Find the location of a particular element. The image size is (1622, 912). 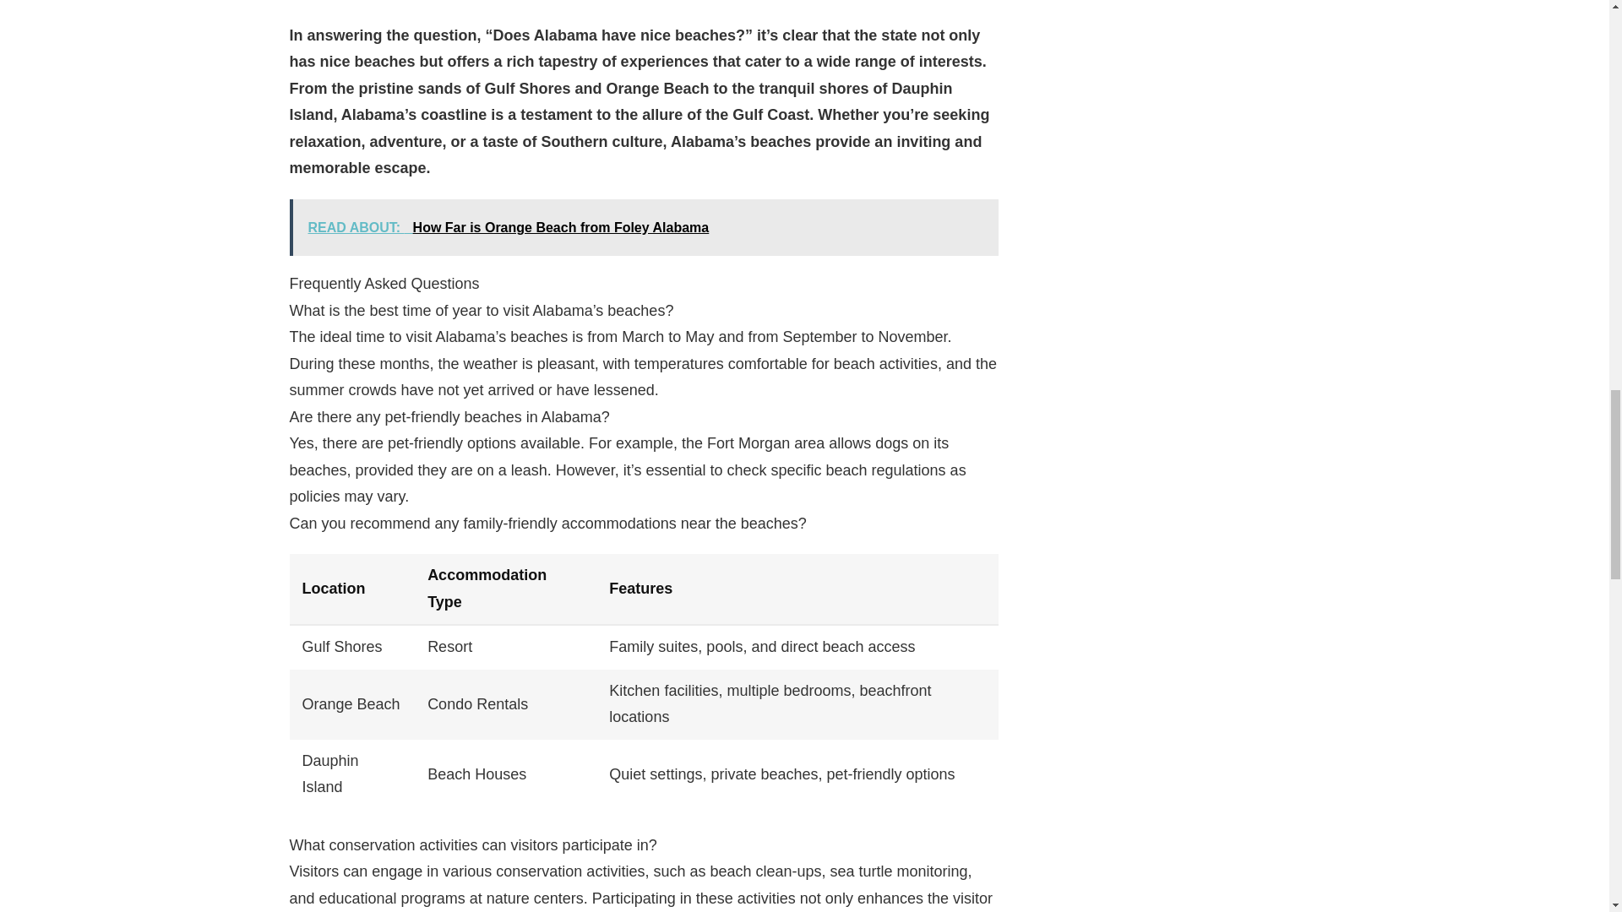

READ ABOUT:   How Far is Orange Beach from Foley Alabama is located at coordinates (642, 228).